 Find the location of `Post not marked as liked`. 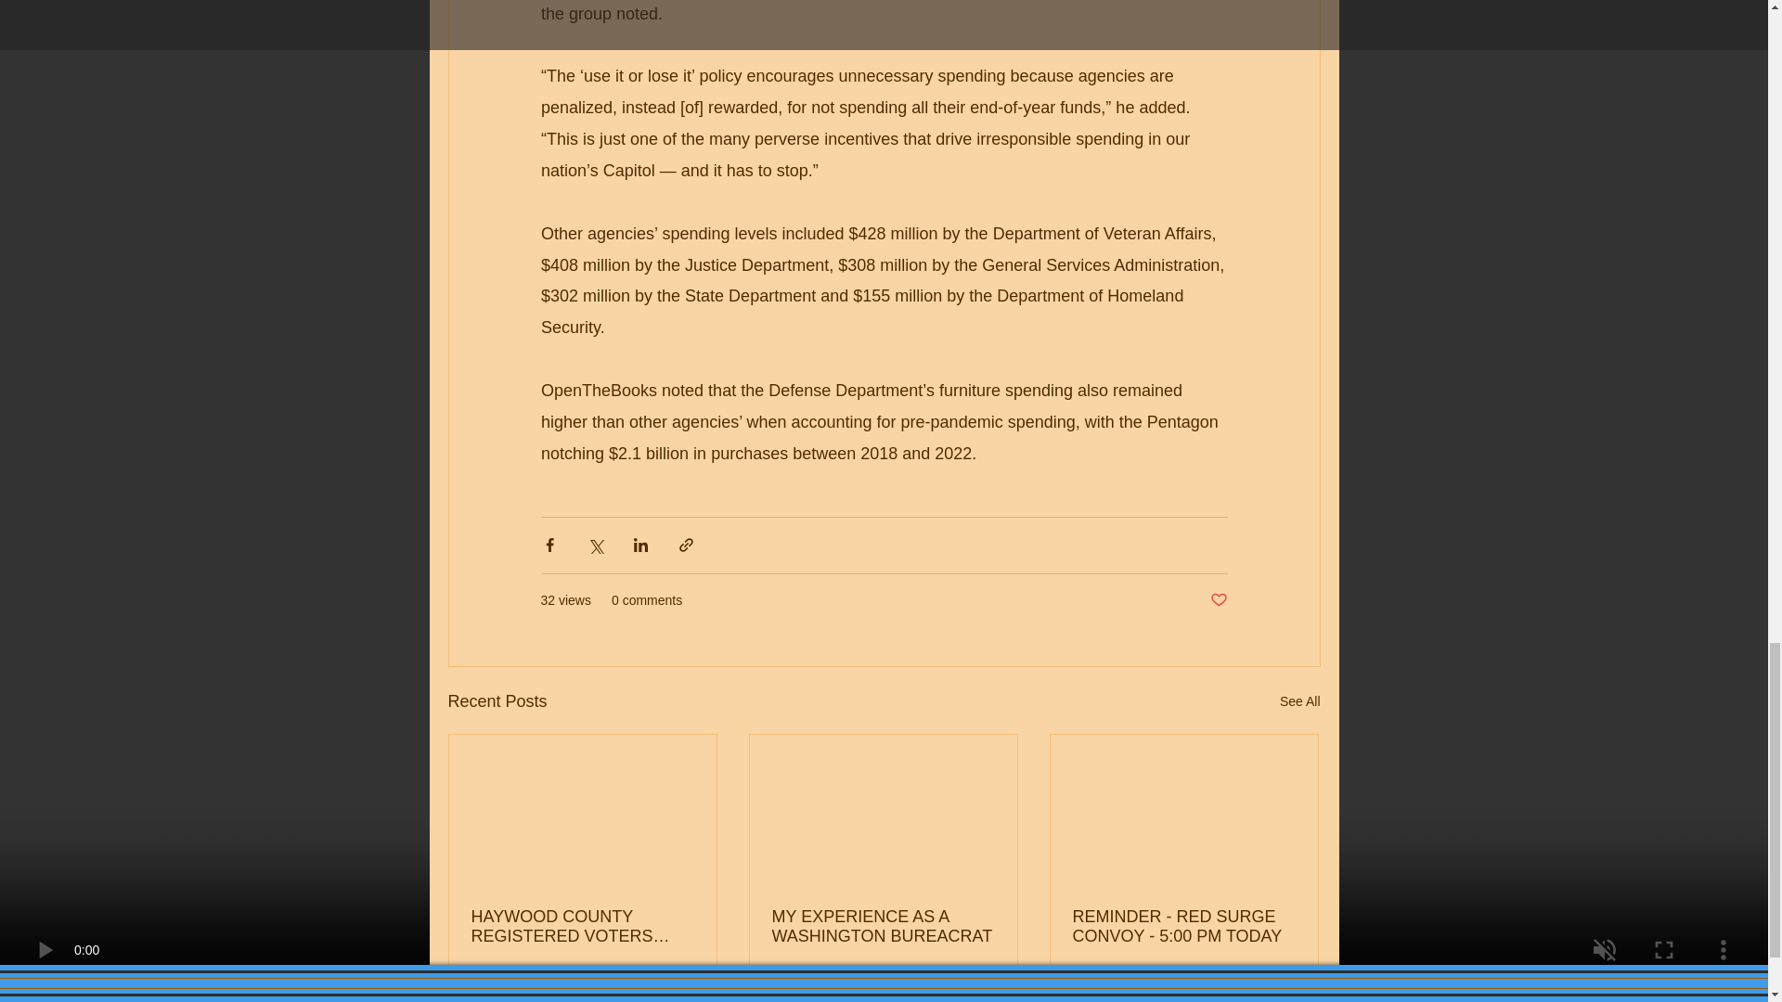

Post not marked as liked is located at coordinates (980, 991).